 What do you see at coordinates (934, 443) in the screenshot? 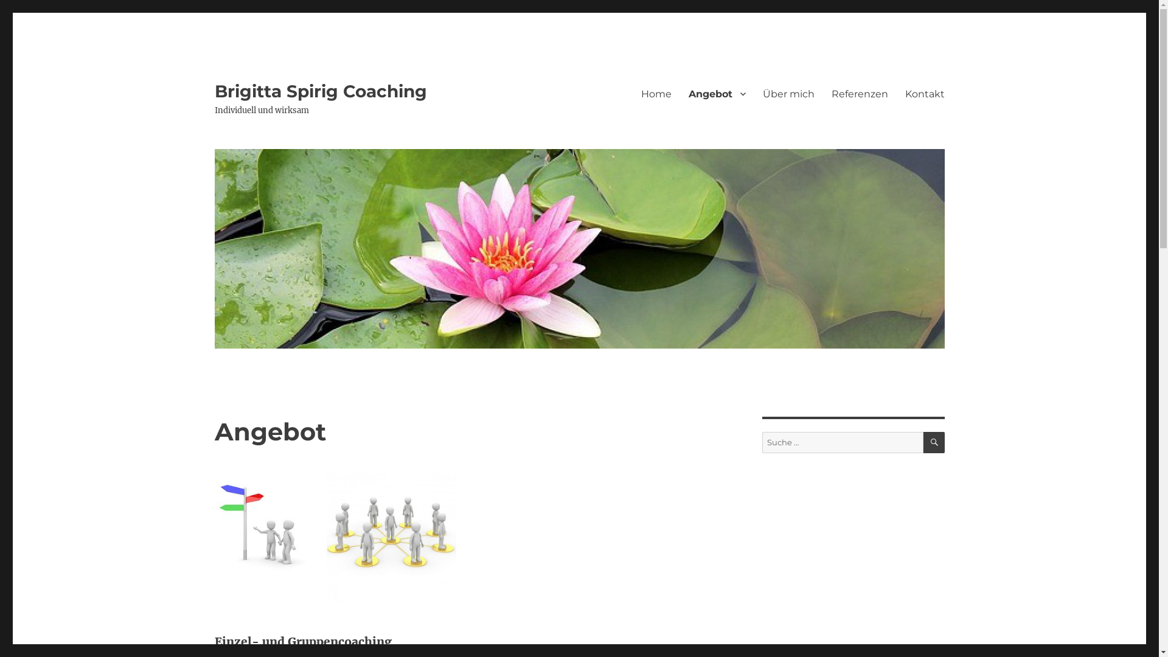
I see `SUCHE` at bounding box center [934, 443].